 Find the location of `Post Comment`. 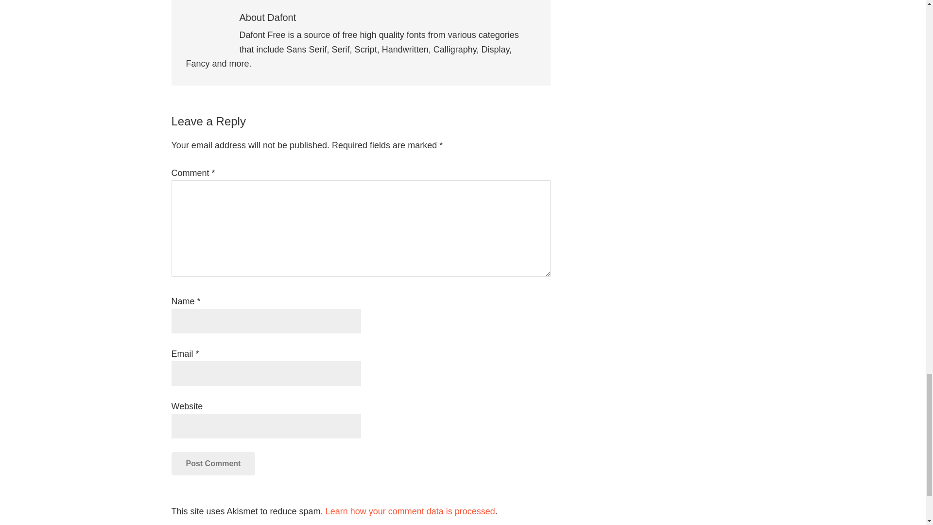

Post Comment is located at coordinates (213, 464).